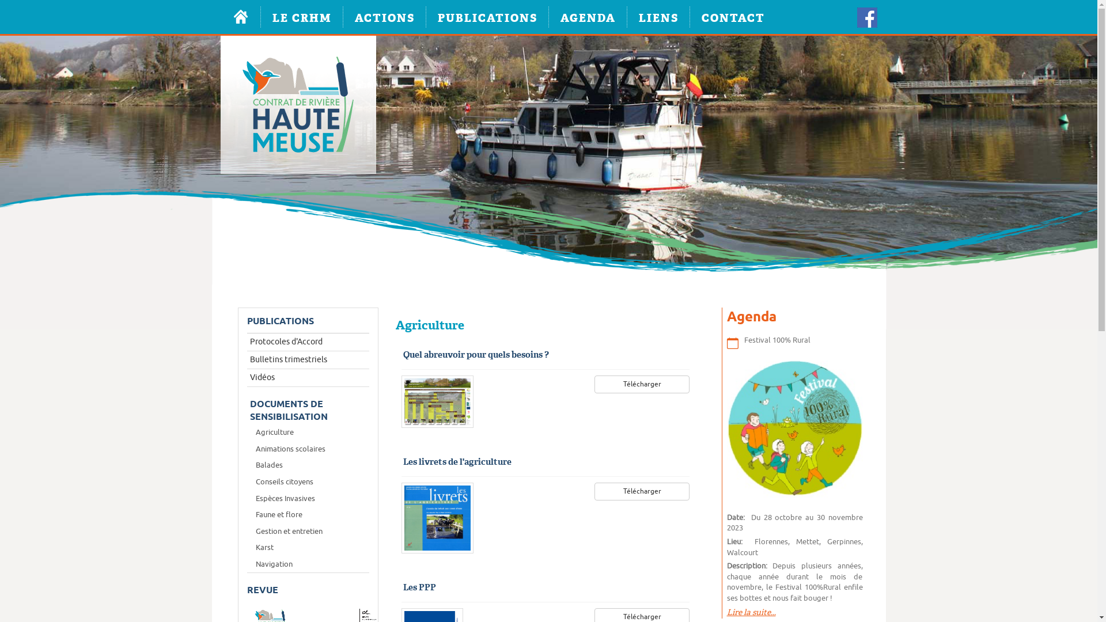  I want to click on PUBLICATIONS, so click(487, 17).